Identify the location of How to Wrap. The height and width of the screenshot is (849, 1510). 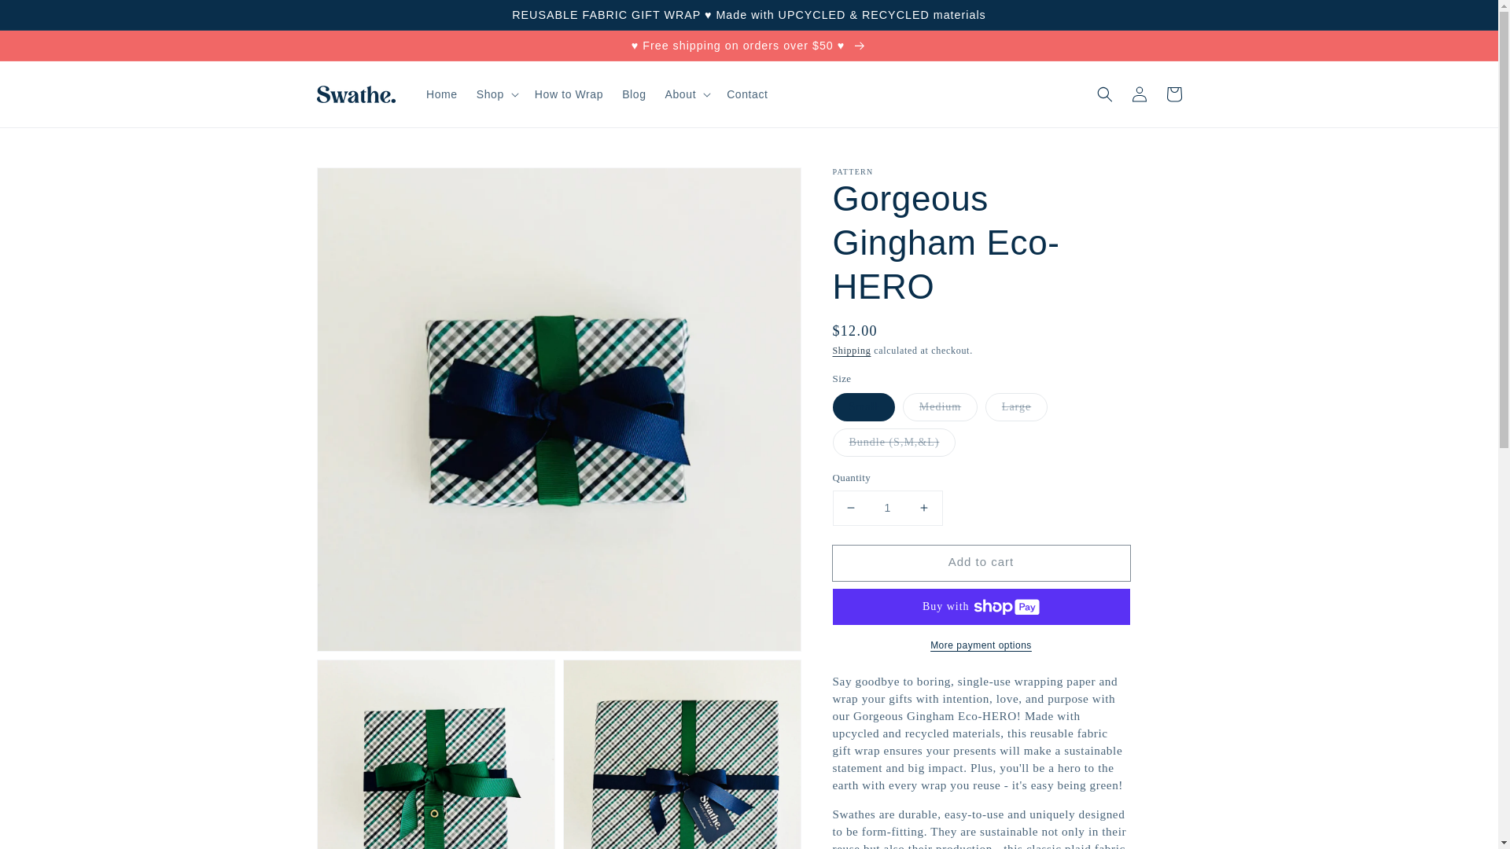
(569, 94).